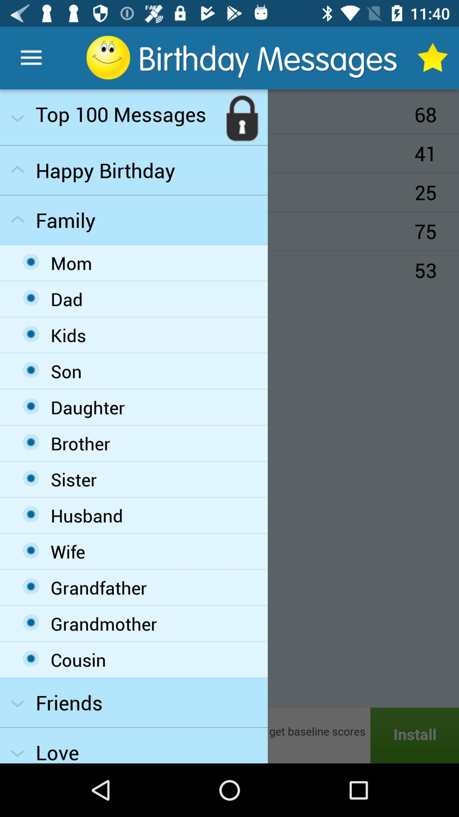  Describe the element at coordinates (31, 369) in the screenshot. I see `click the fourth option in the family drop down` at that location.